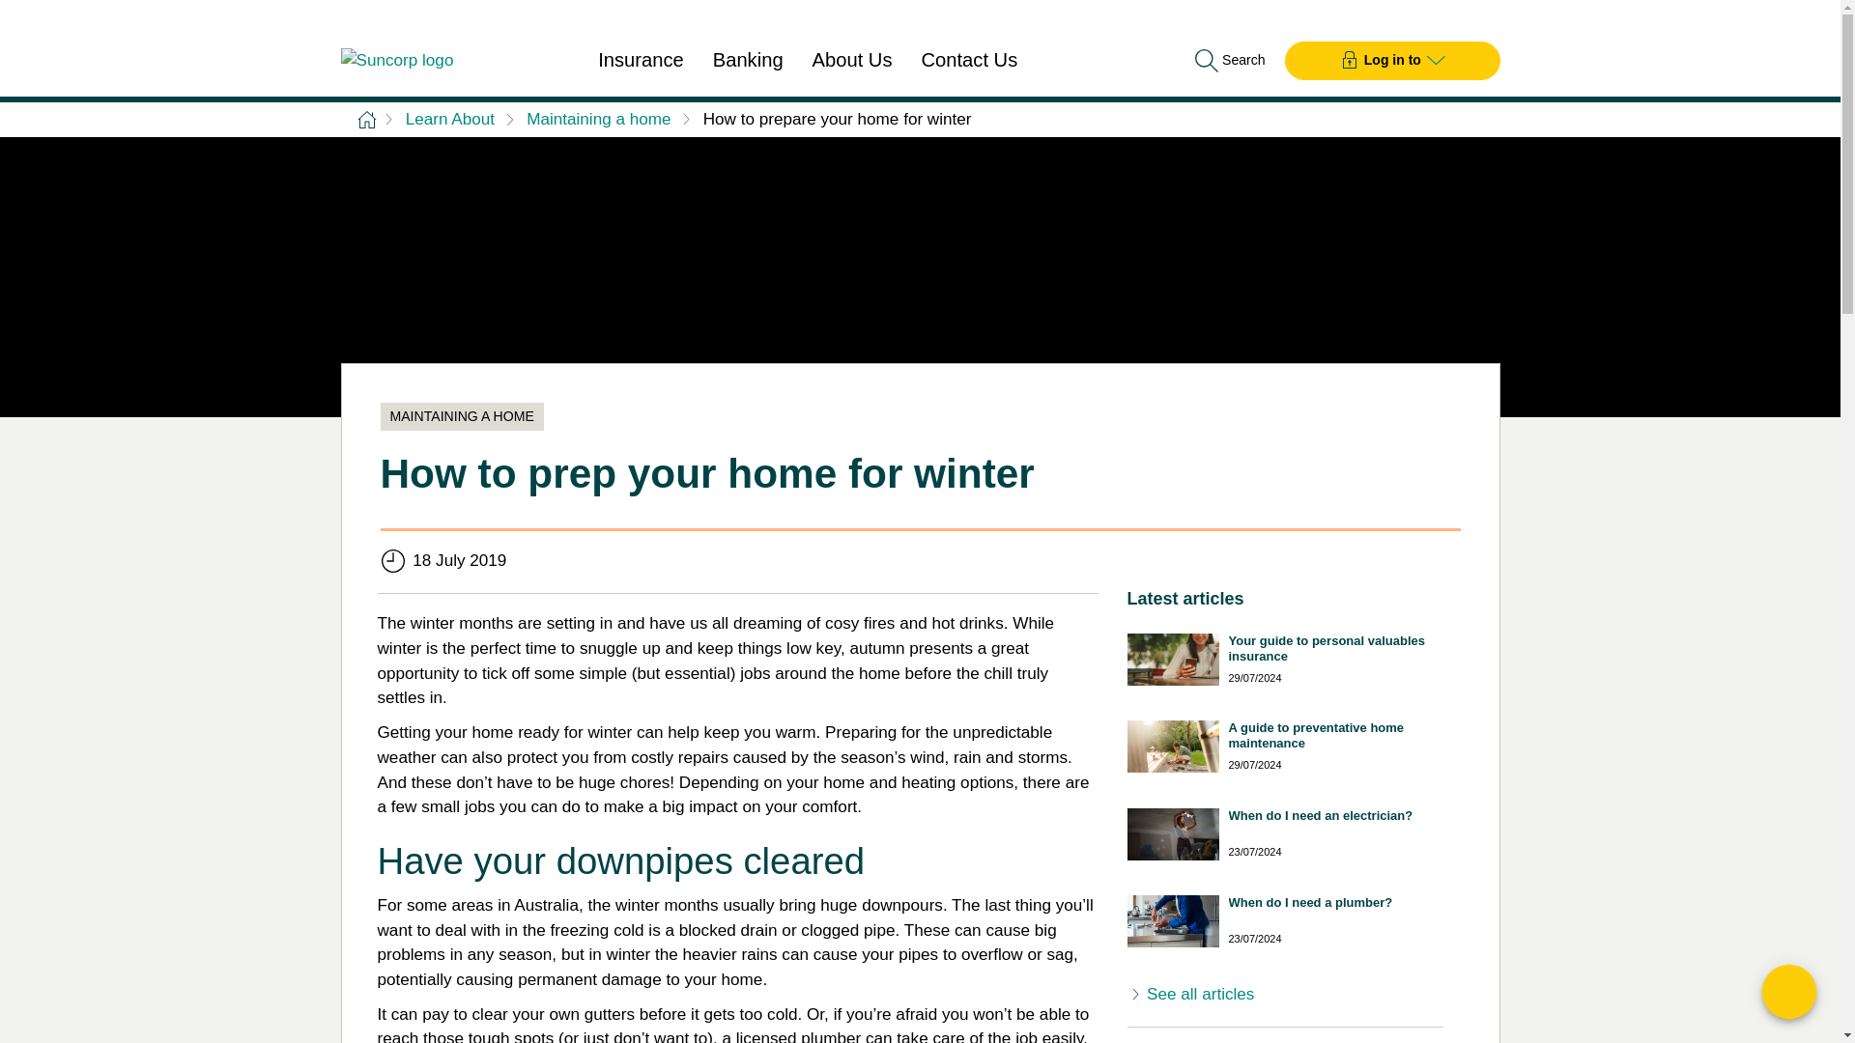 Image resolution: width=1855 pixels, height=1043 pixels. What do you see at coordinates (748, 61) in the screenshot?
I see `Banking` at bounding box center [748, 61].